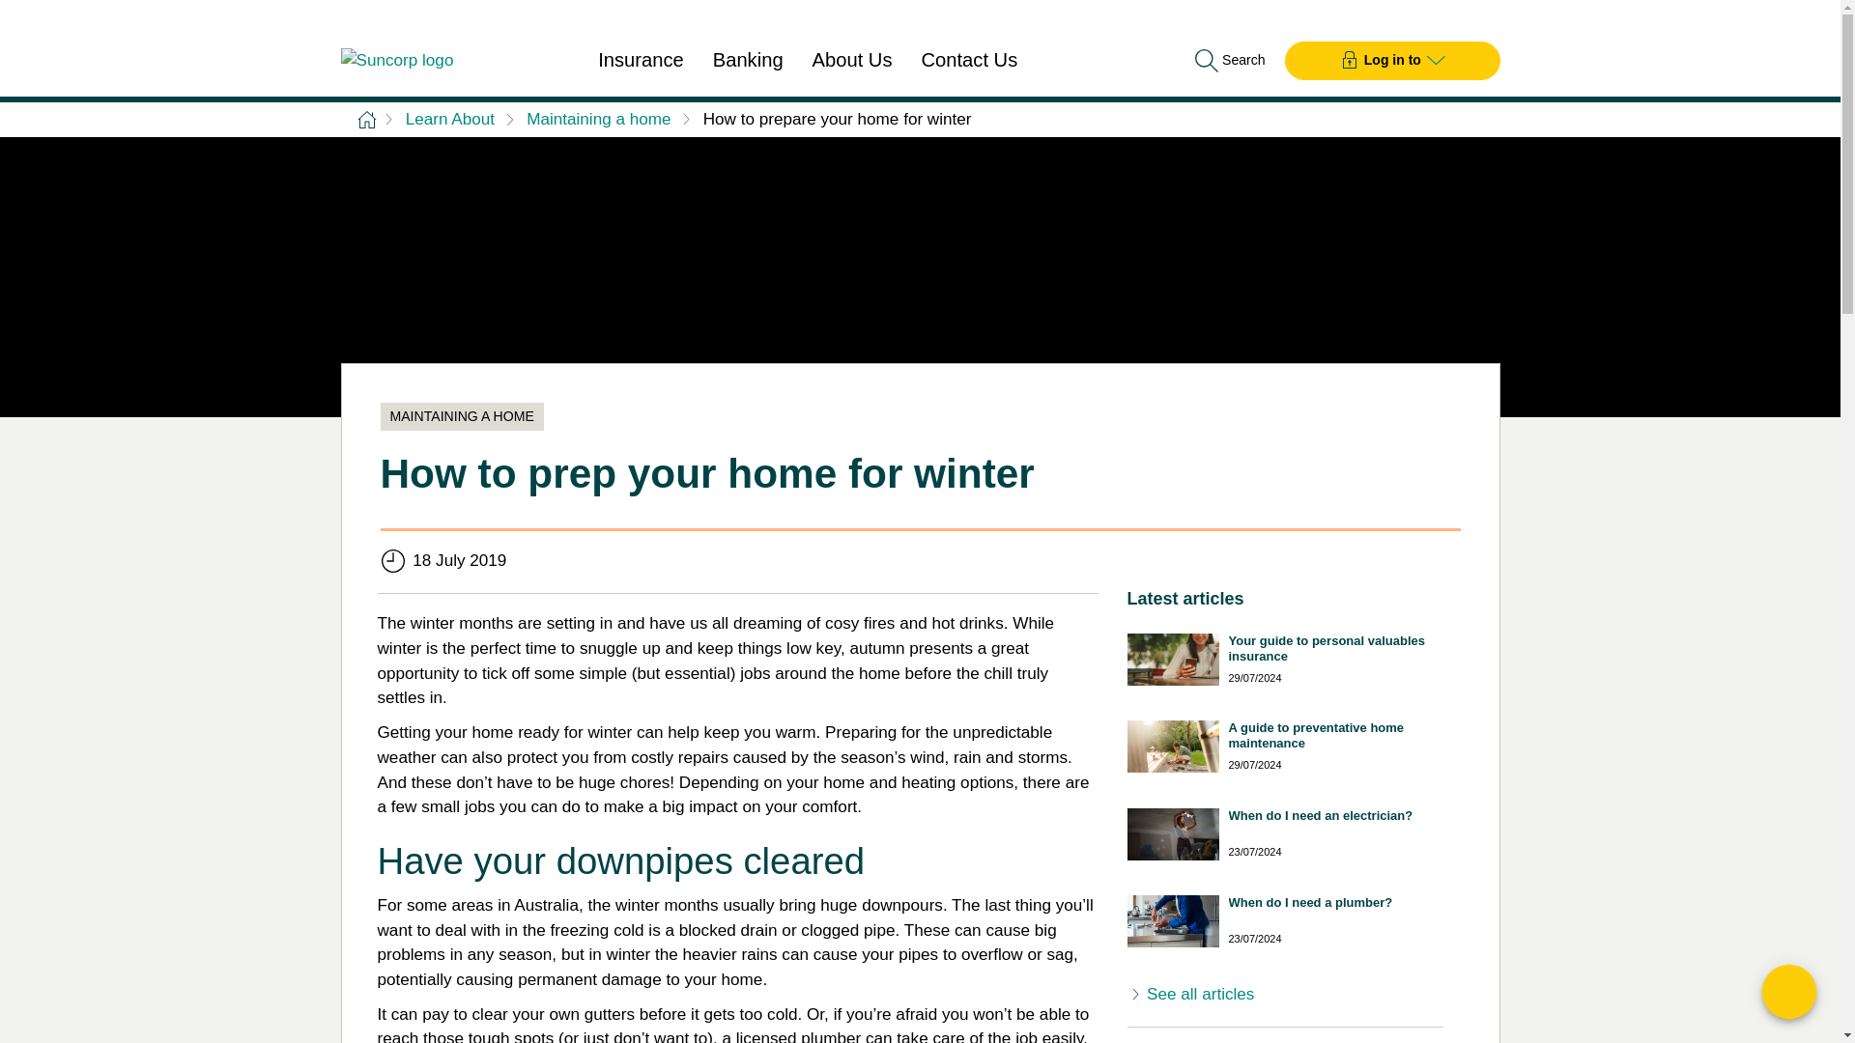 Image resolution: width=1855 pixels, height=1043 pixels. What do you see at coordinates (748, 61) in the screenshot?
I see `Banking` at bounding box center [748, 61].